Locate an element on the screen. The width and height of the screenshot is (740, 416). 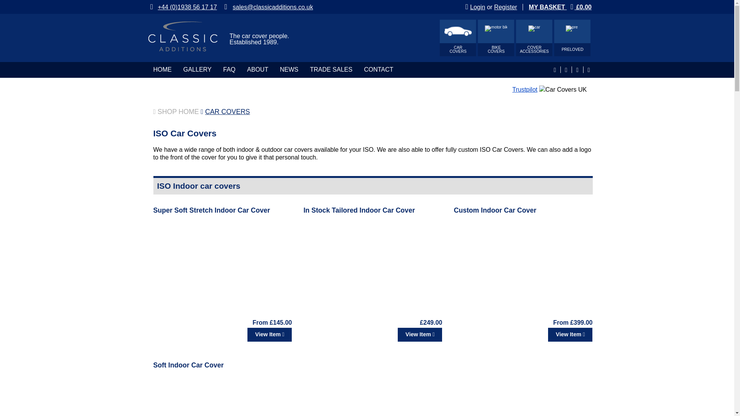
Super Soft Stretch Indoor Car Cover is located at coordinates (457, 38).